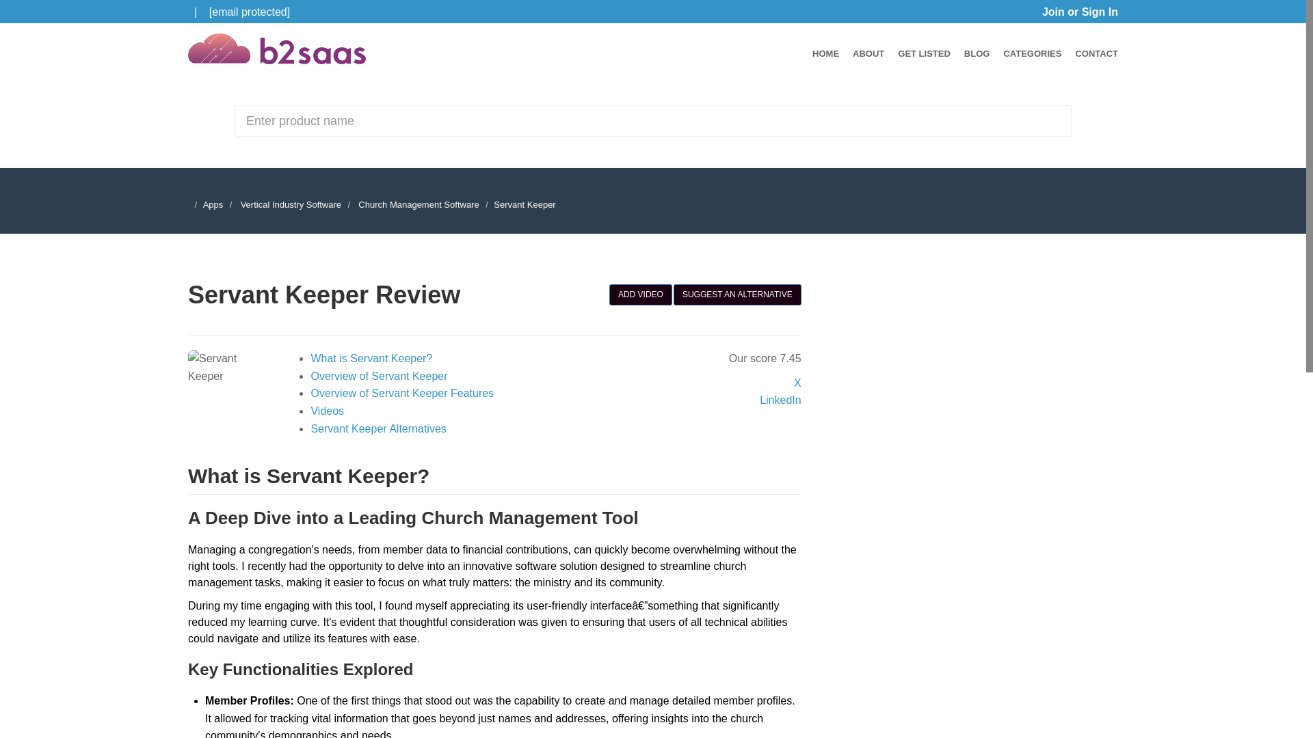 Image resolution: width=1313 pixels, height=738 pixels. What do you see at coordinates (1031, 53) in the screenshot?
I see `CATEGORIES` at bounding box center [1031, 53].